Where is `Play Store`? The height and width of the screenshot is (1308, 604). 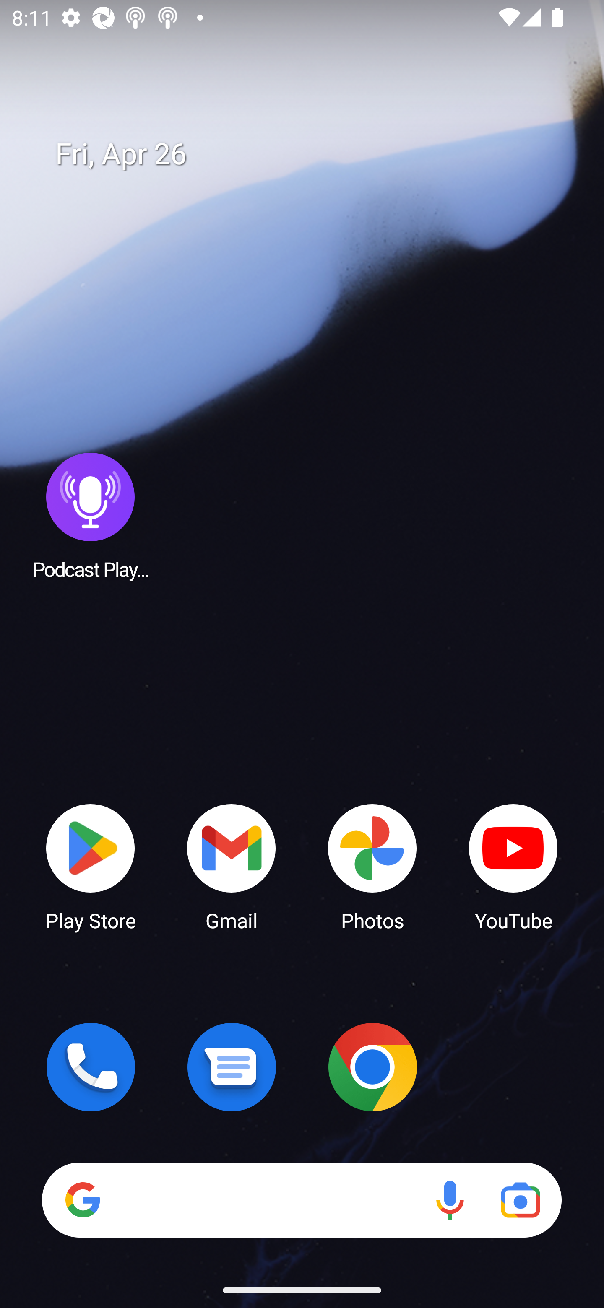
Play Store is located at coordinates (91, 866).